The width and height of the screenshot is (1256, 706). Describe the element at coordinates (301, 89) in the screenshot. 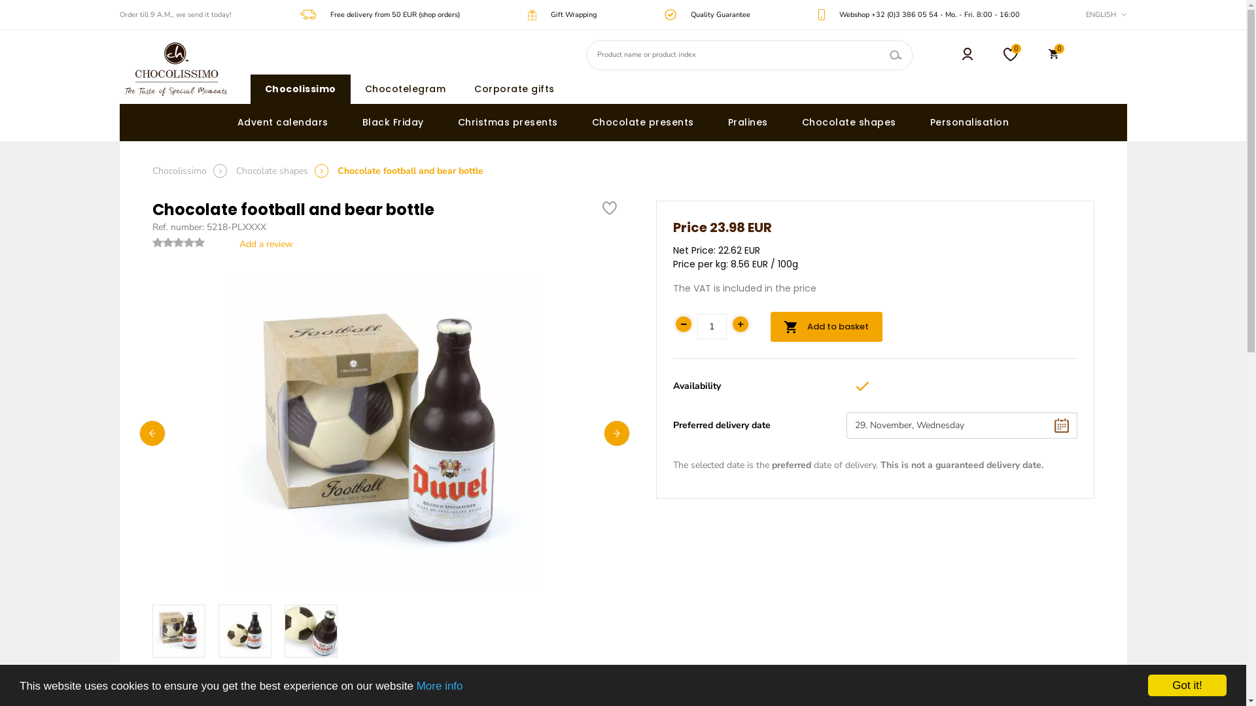

I see `Chocolissimo` at that location.